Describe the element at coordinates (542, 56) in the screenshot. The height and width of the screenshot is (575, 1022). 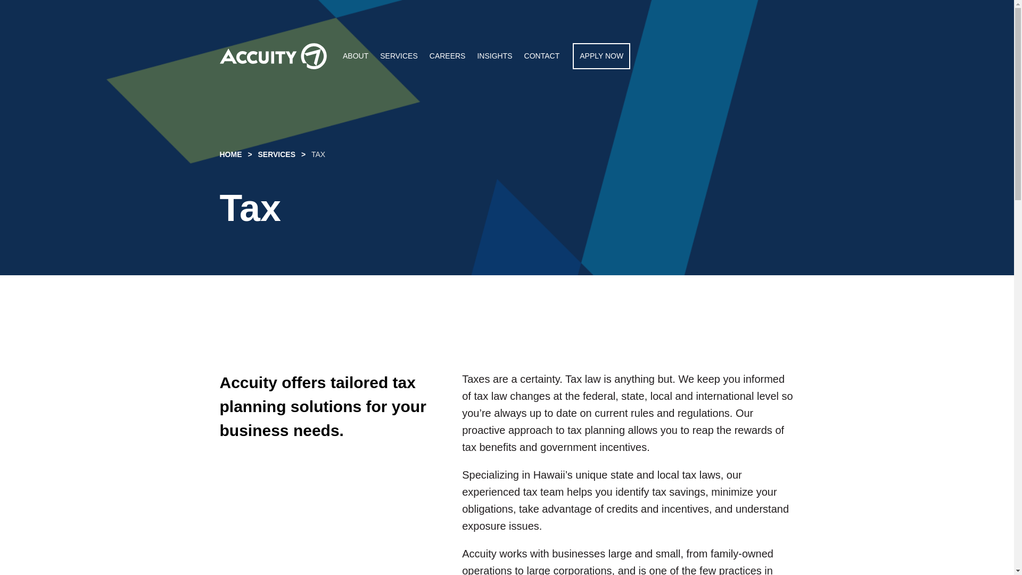
I see `CONTACT` at that location.